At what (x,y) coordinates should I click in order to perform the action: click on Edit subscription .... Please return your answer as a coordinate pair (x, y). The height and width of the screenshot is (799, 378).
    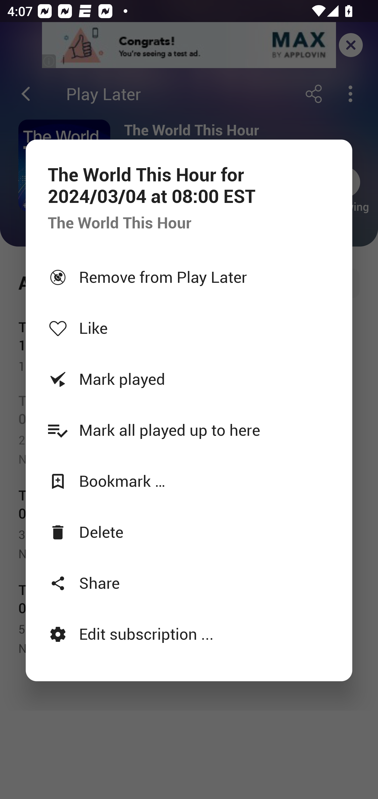
    Looking at the image, I should click on (189, 633).